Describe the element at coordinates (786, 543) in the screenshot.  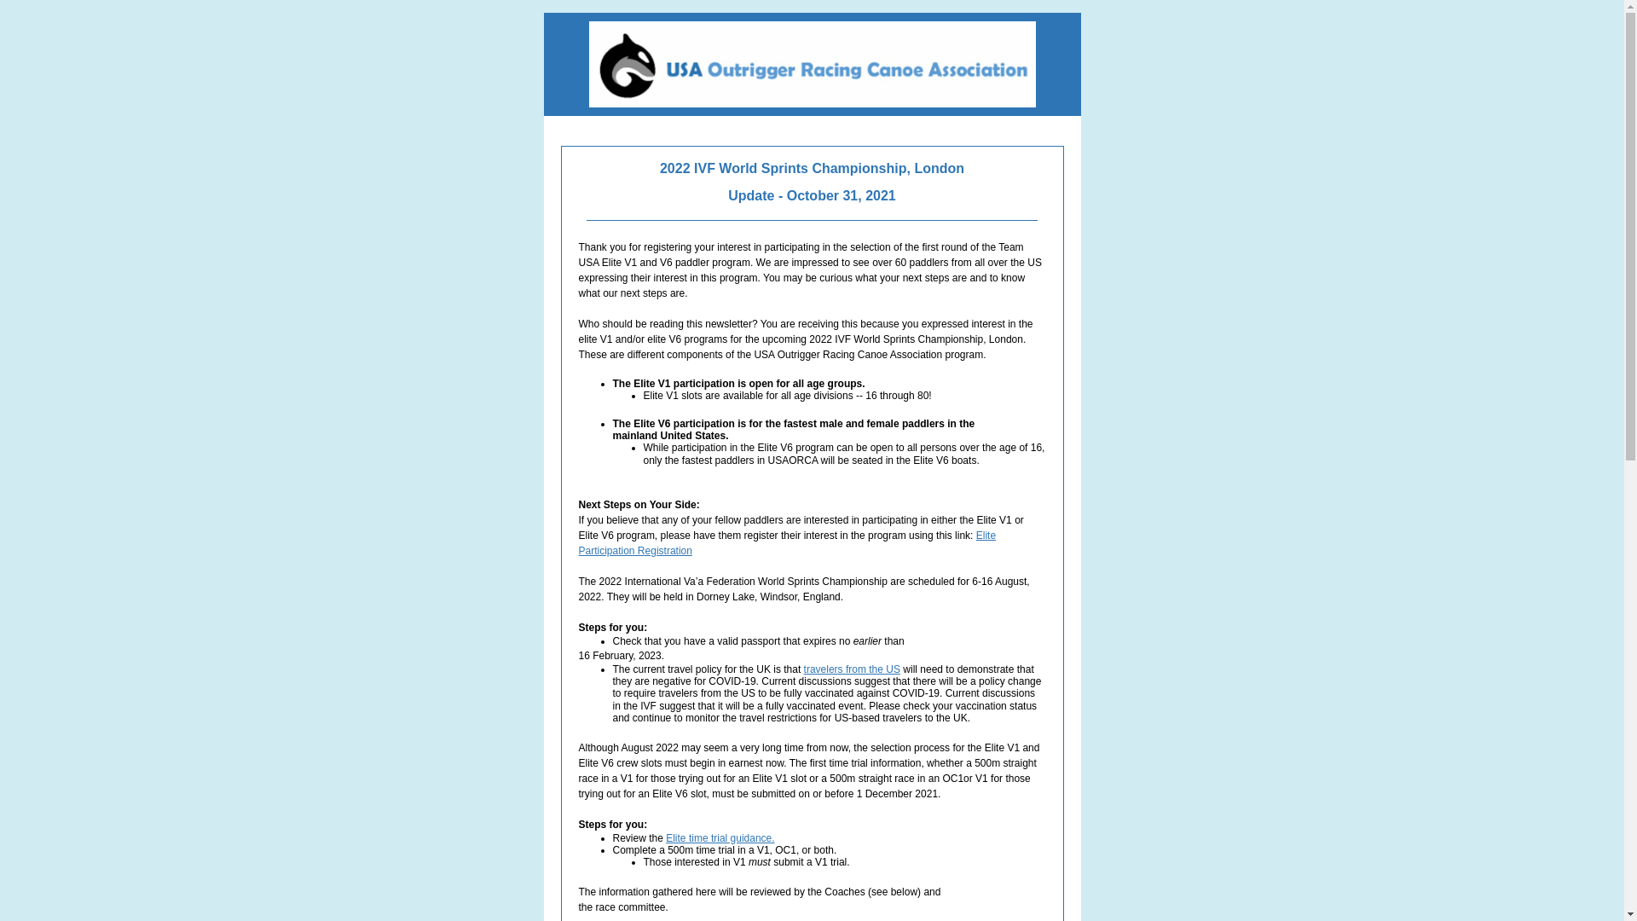
I see `Elite Participation Registration` at that location.